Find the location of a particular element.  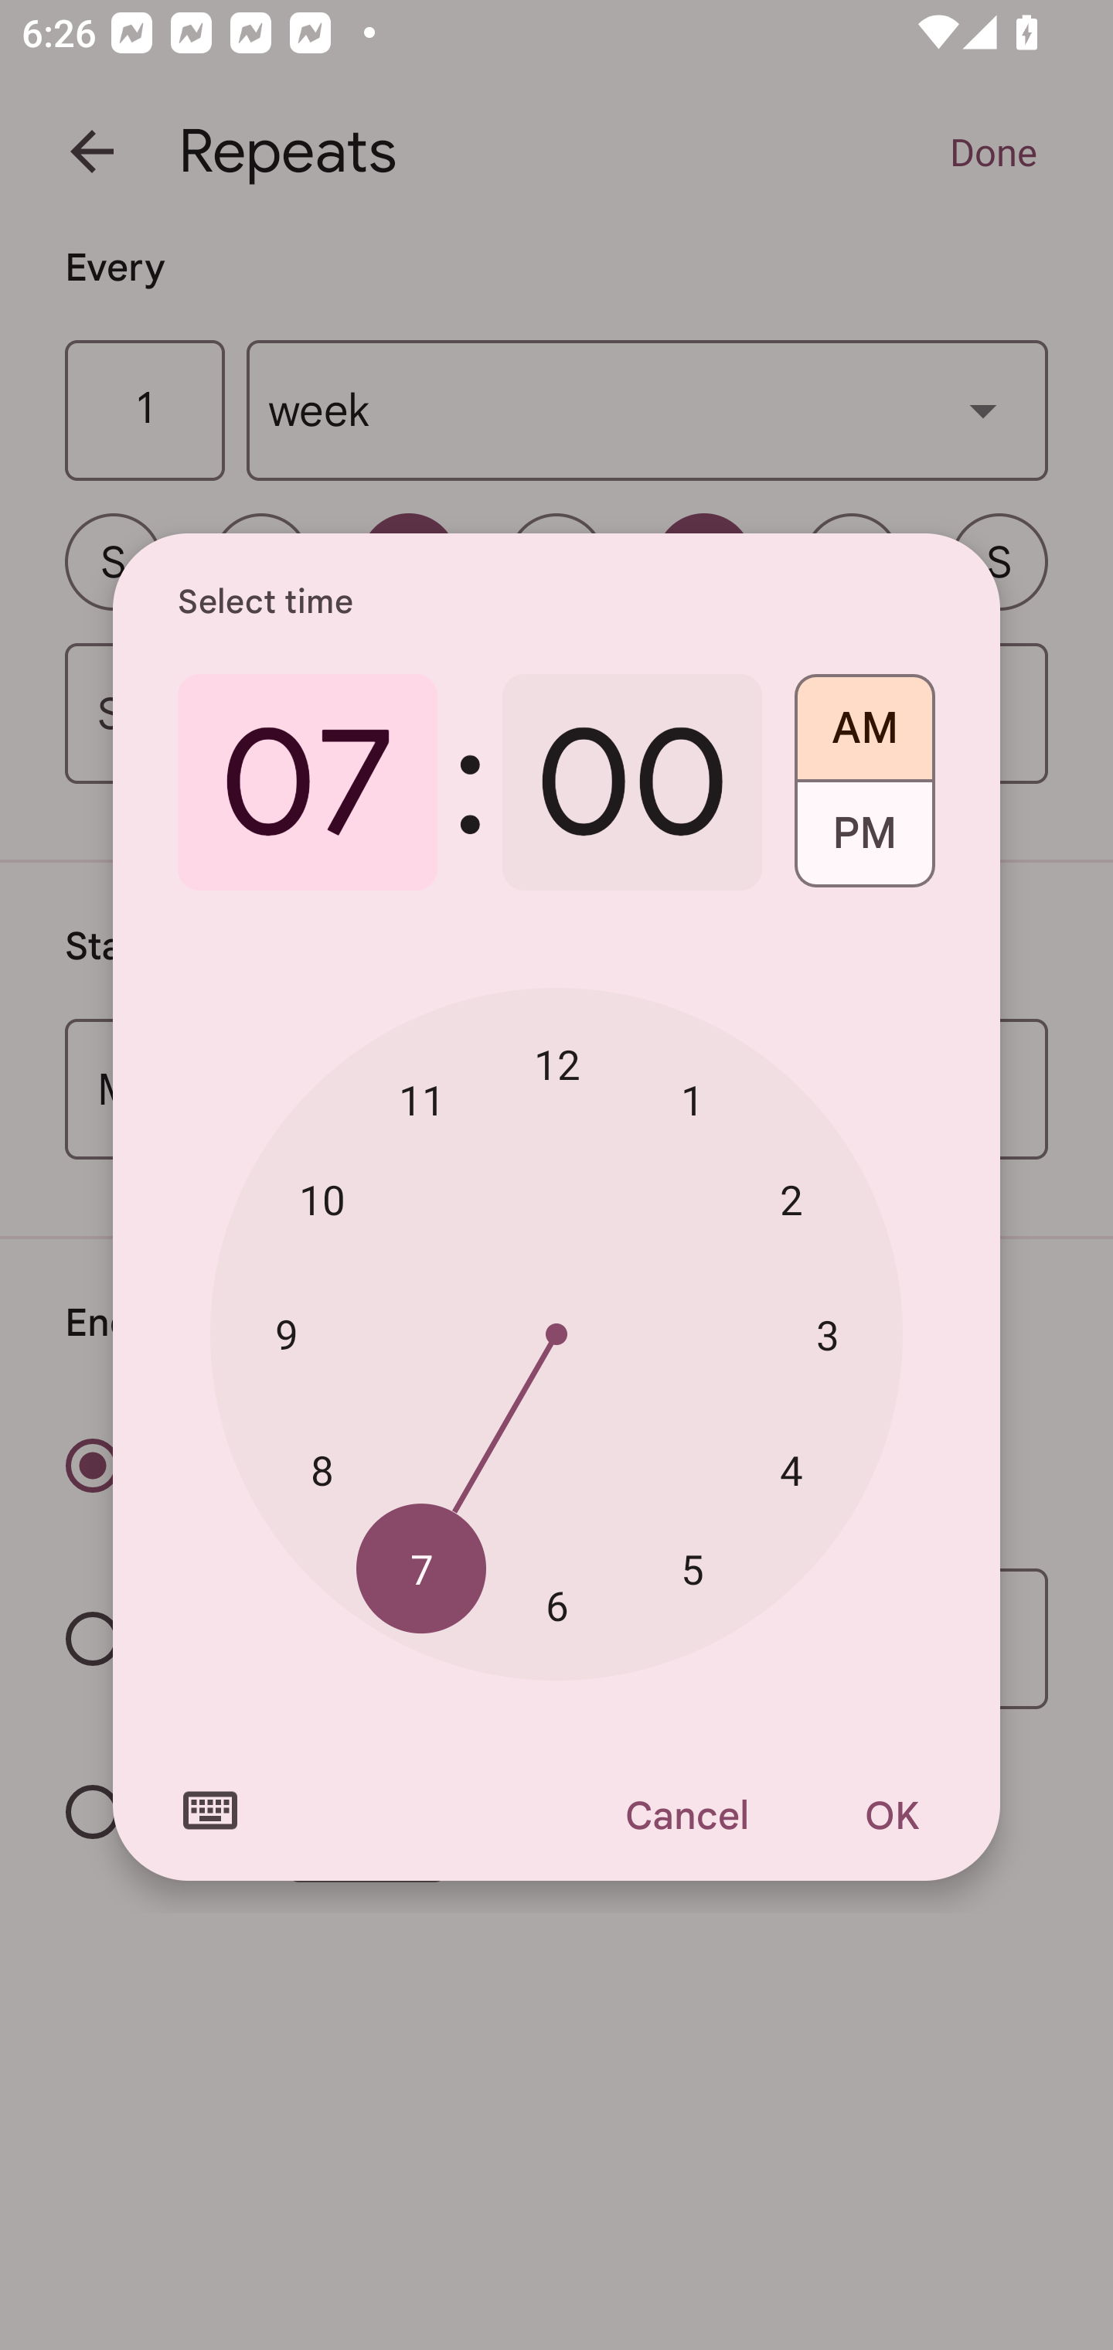

3 3 o'clock is located at coordinates (827, 1334).